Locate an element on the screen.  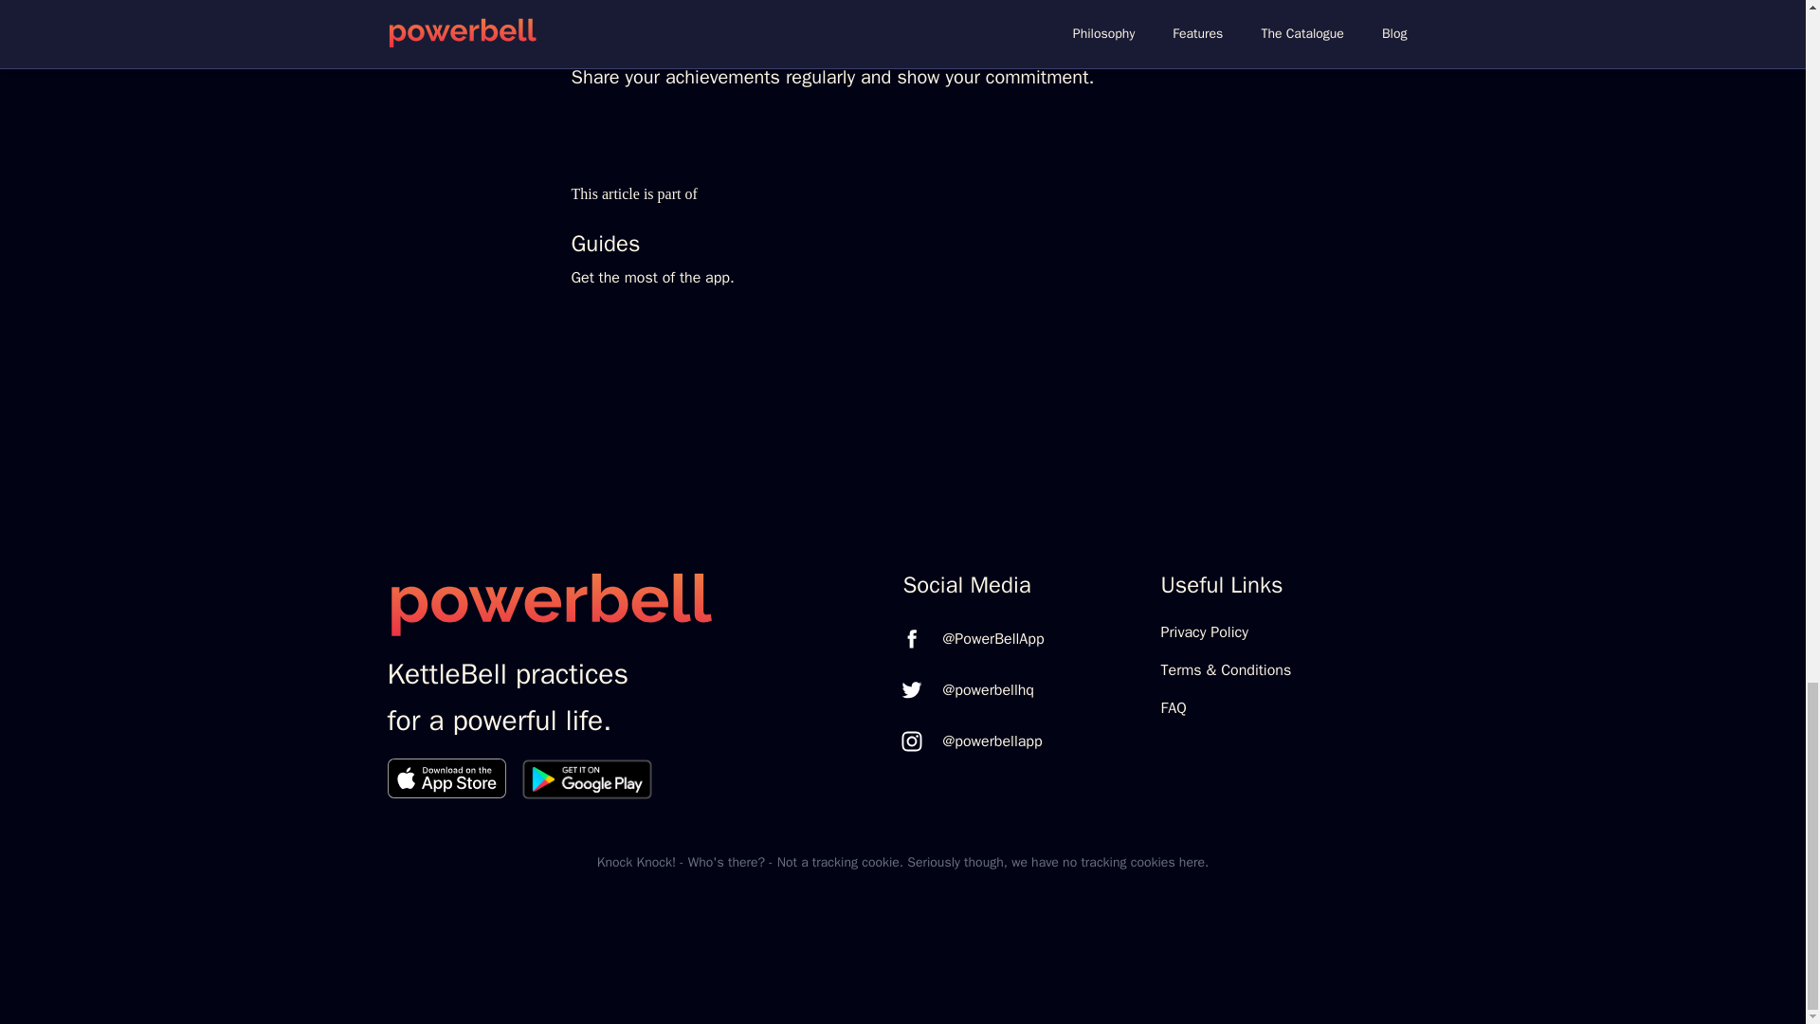
Privacy Policy is located at coordinates (1288, 632).